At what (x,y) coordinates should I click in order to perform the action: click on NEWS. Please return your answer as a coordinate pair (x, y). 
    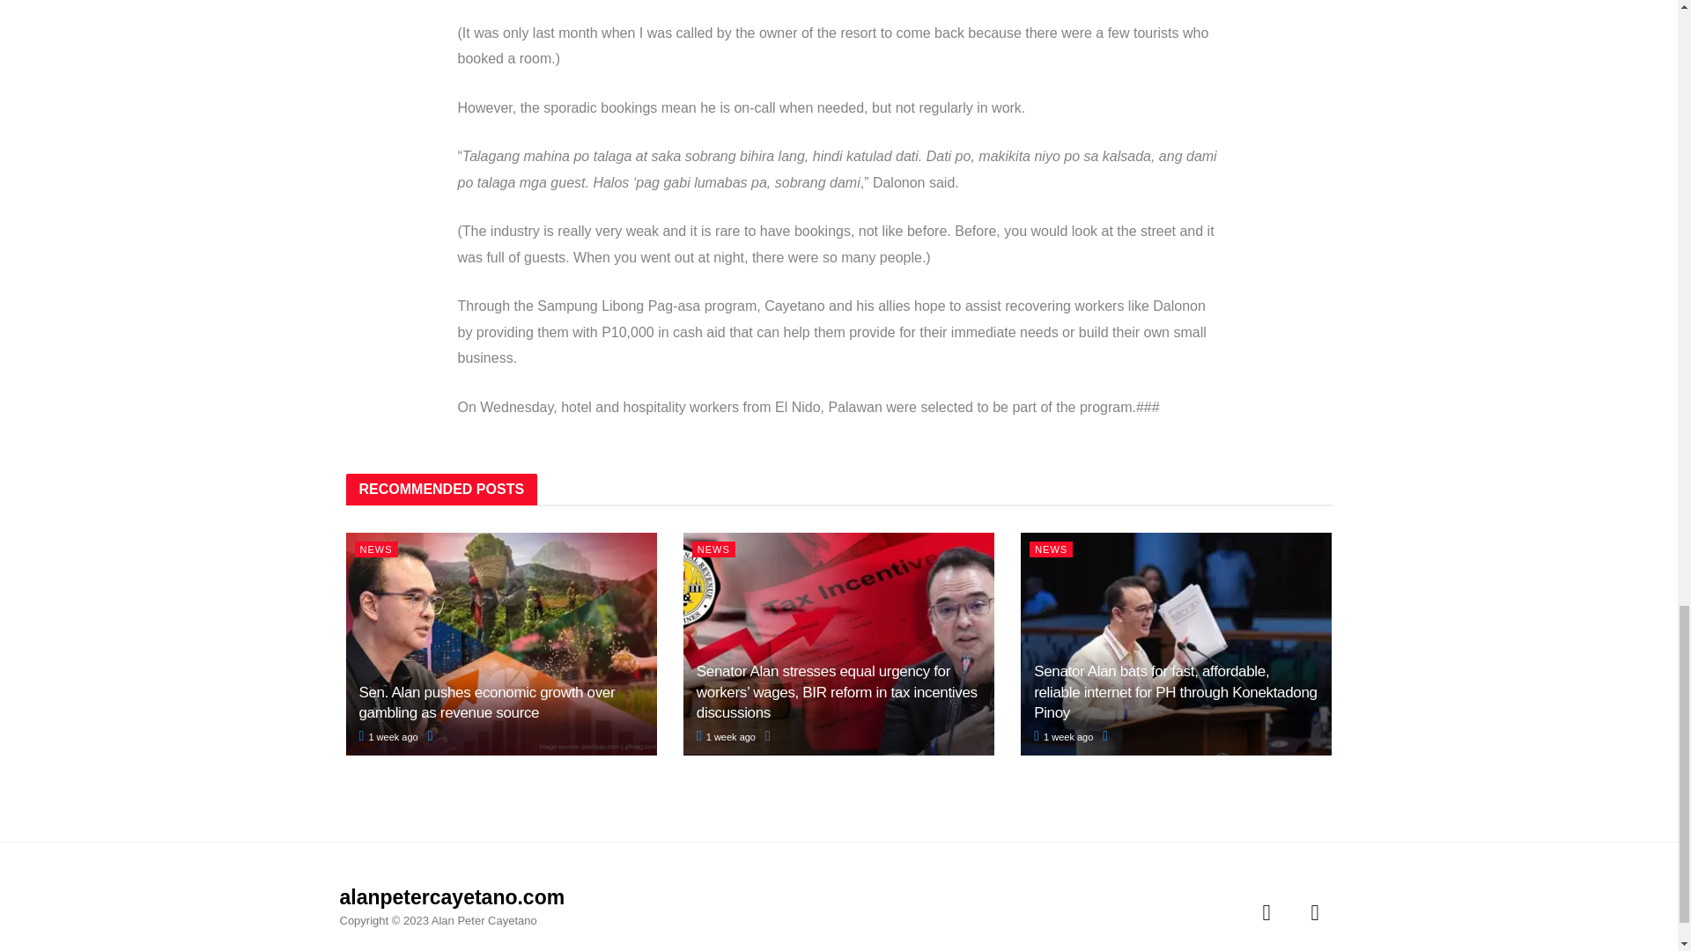
    Looking at the image, I should click on (1051, 549).